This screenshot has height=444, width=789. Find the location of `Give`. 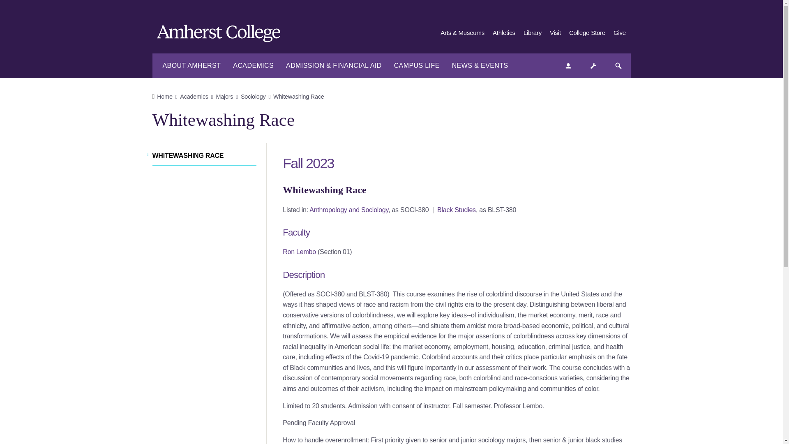

Give is located at coordinates (620, 33).